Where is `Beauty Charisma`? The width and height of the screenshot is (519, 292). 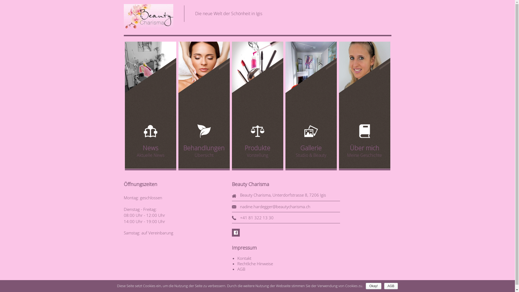 Beauty Charisma is located at coordinates (149, 17).